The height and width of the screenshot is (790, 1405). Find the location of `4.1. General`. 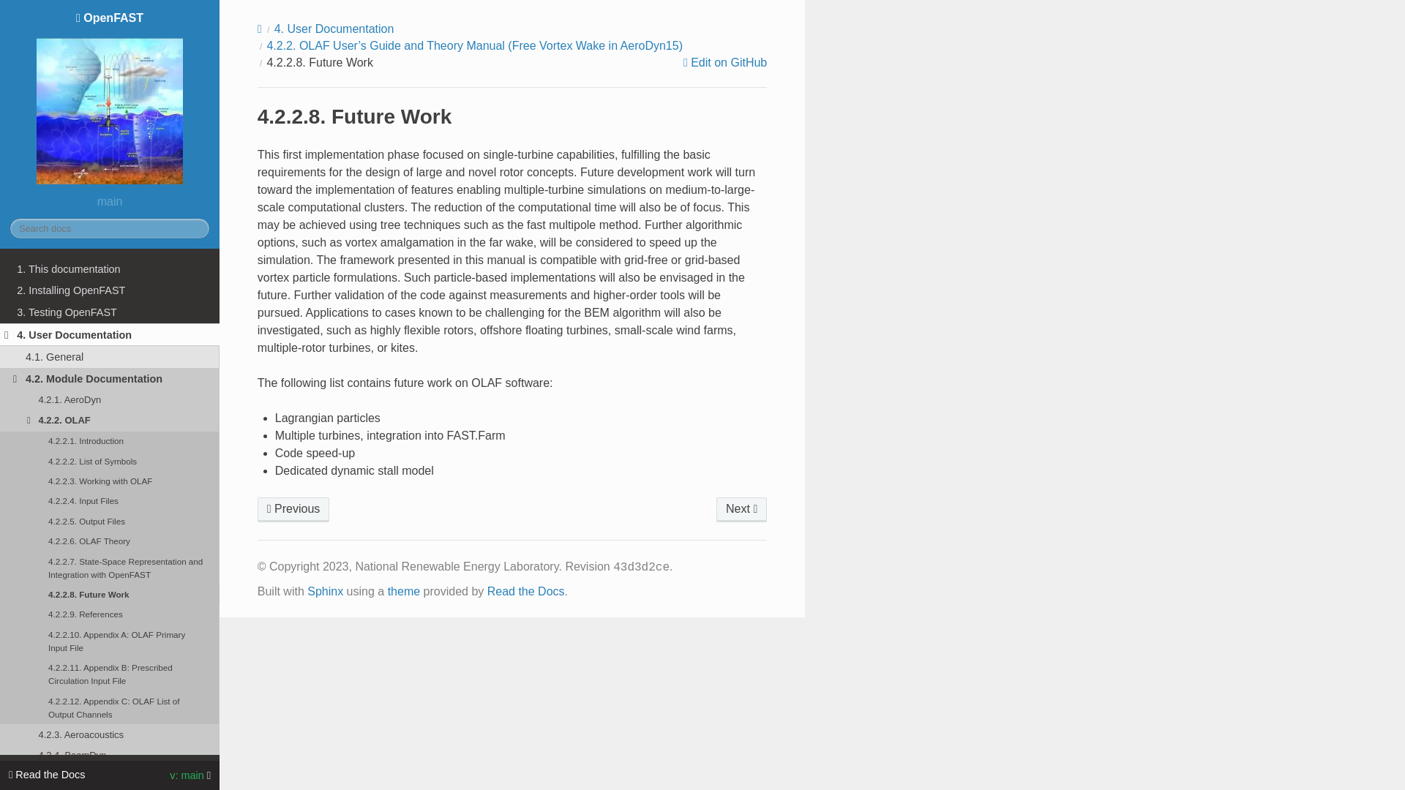

4.1. General is located at coordinates (110, 357).